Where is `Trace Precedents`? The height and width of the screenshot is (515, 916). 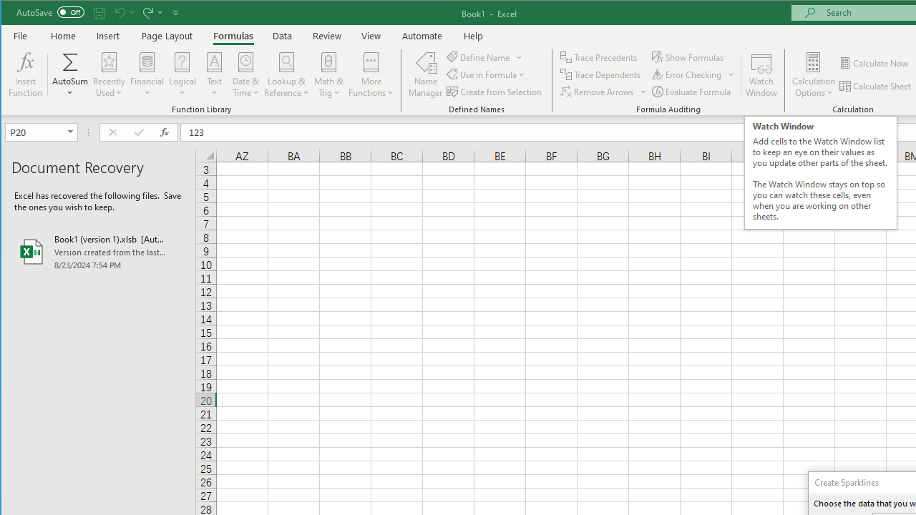
Trace Precedents is located at coordinates (600, 57).